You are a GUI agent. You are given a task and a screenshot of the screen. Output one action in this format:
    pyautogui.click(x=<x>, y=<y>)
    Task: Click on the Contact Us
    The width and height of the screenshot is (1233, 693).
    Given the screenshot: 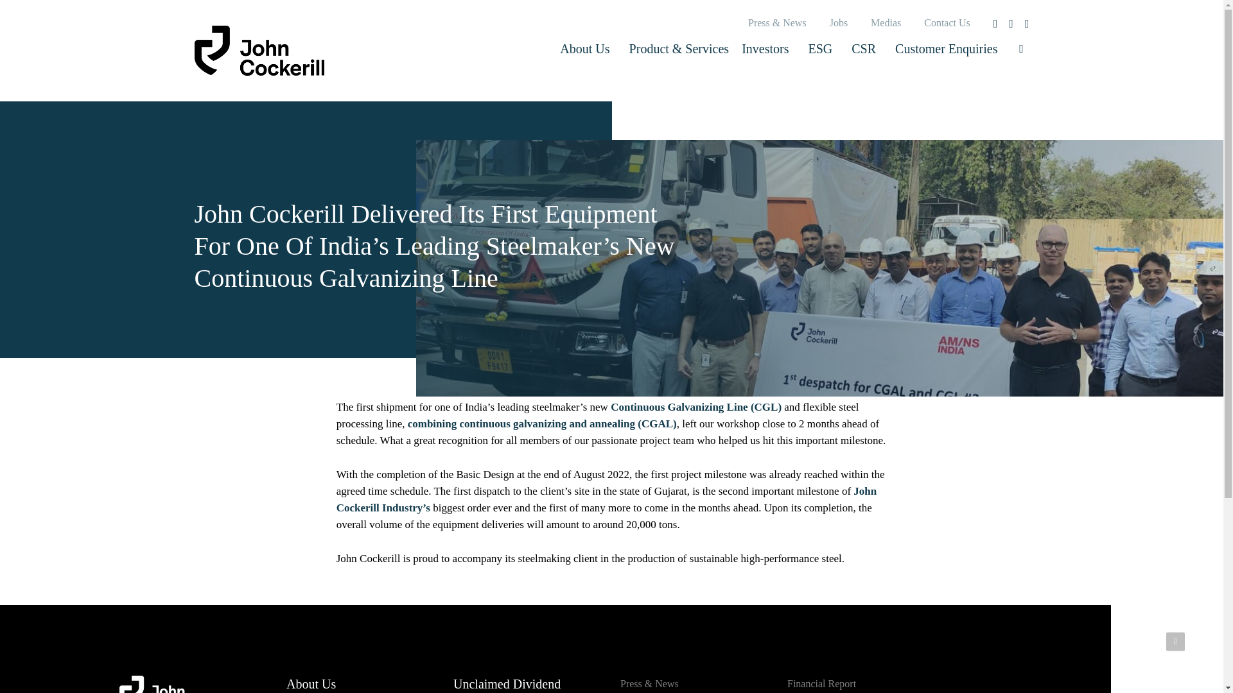 What is the action you would take?
    pyautogui.click(x=947, y=23)
    